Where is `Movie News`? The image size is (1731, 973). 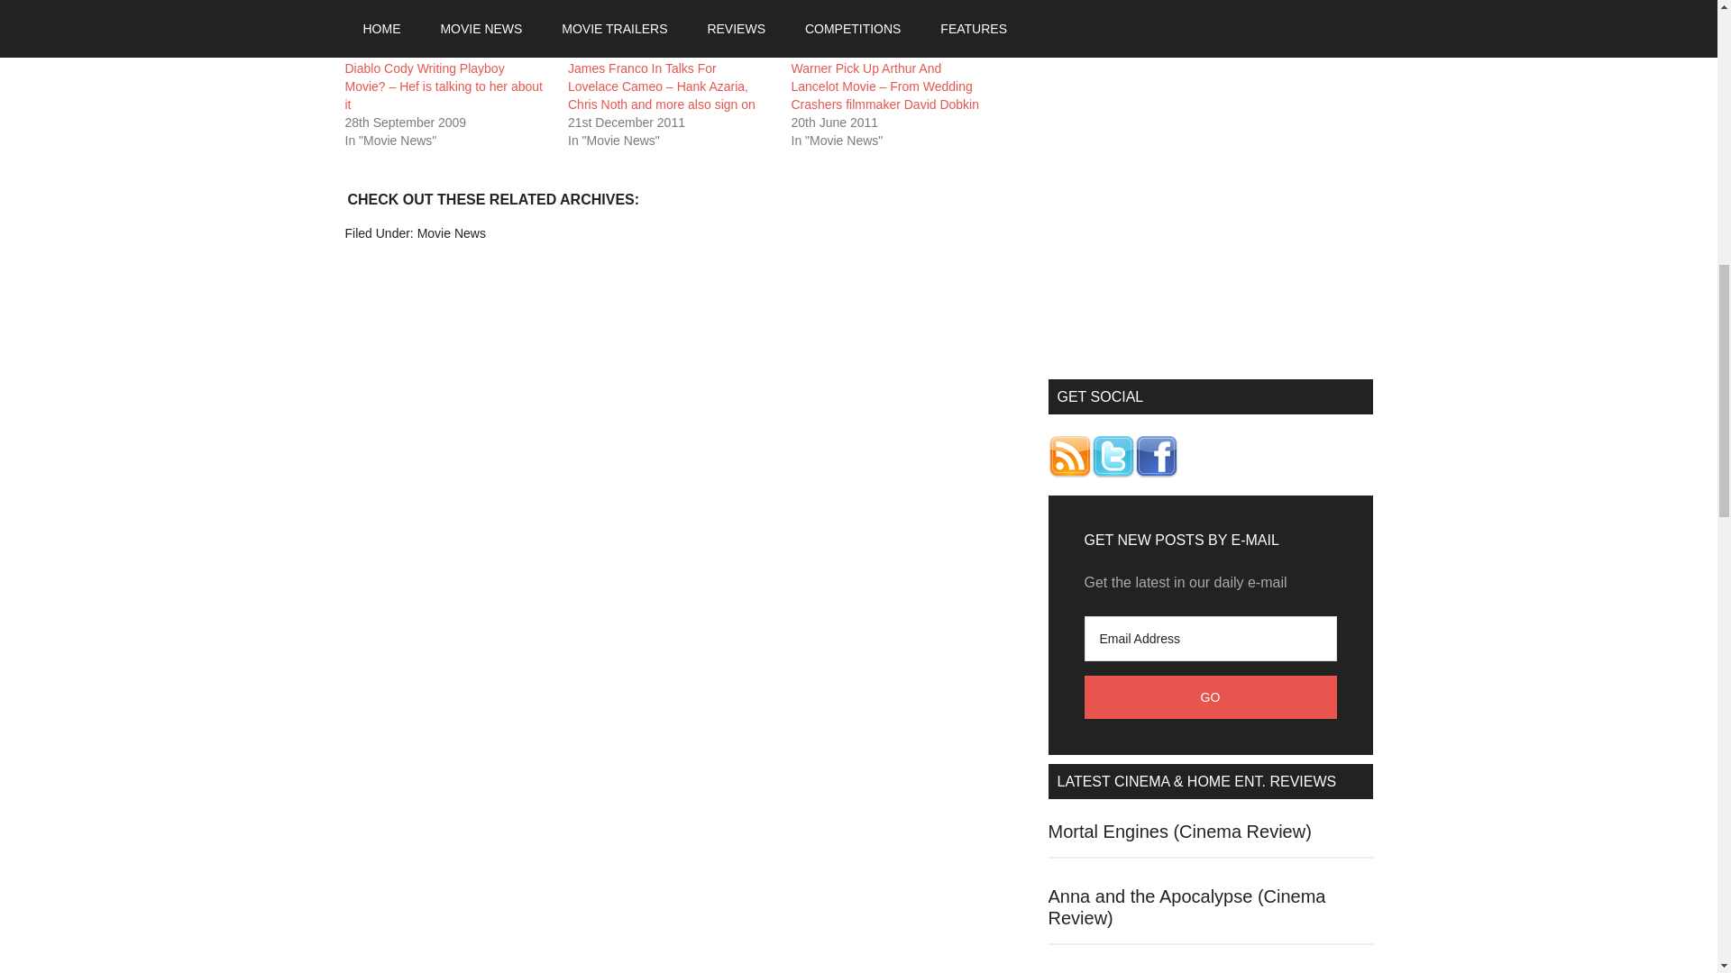
Movie News is located at coordinates (451, 232).